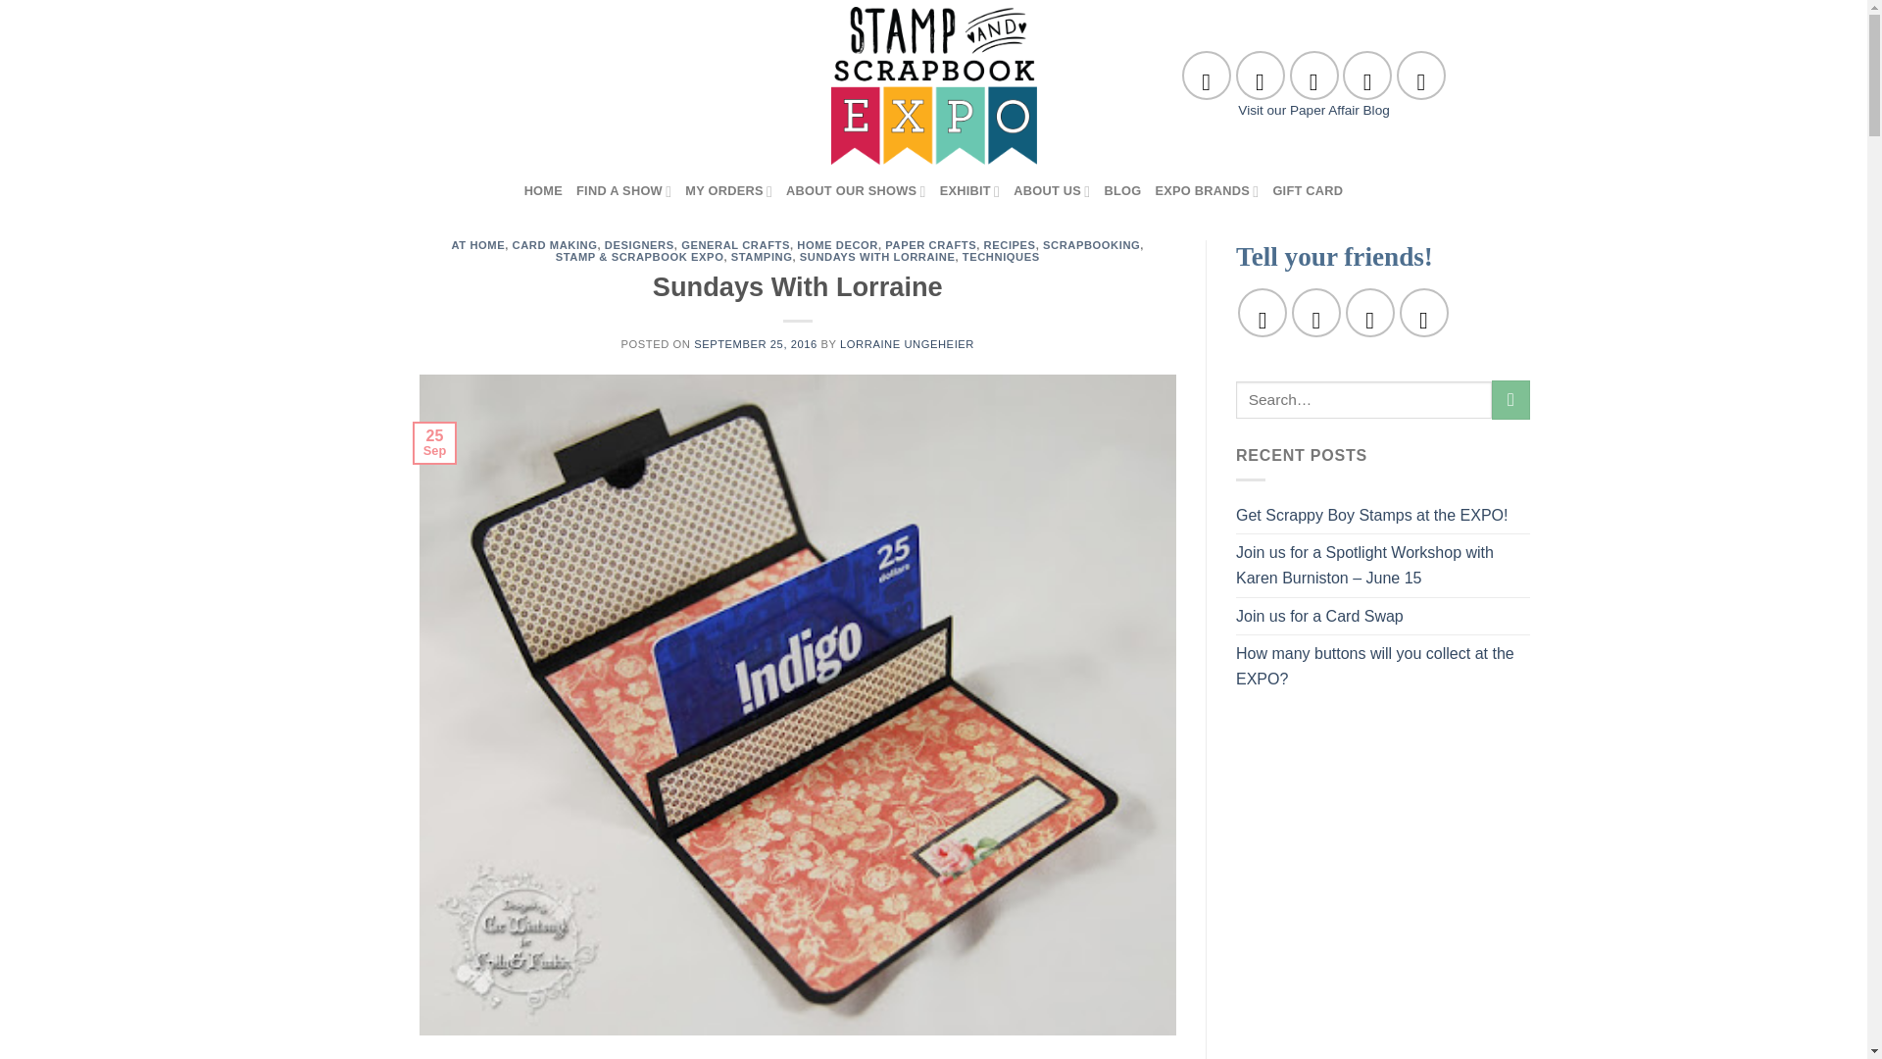 The height and width of the screenshot is (1059, 1882). What do you see at coordinates (1261, 75) in the screenshot?
I see `Follow on Instagram` at bounding box center [1261, 75].